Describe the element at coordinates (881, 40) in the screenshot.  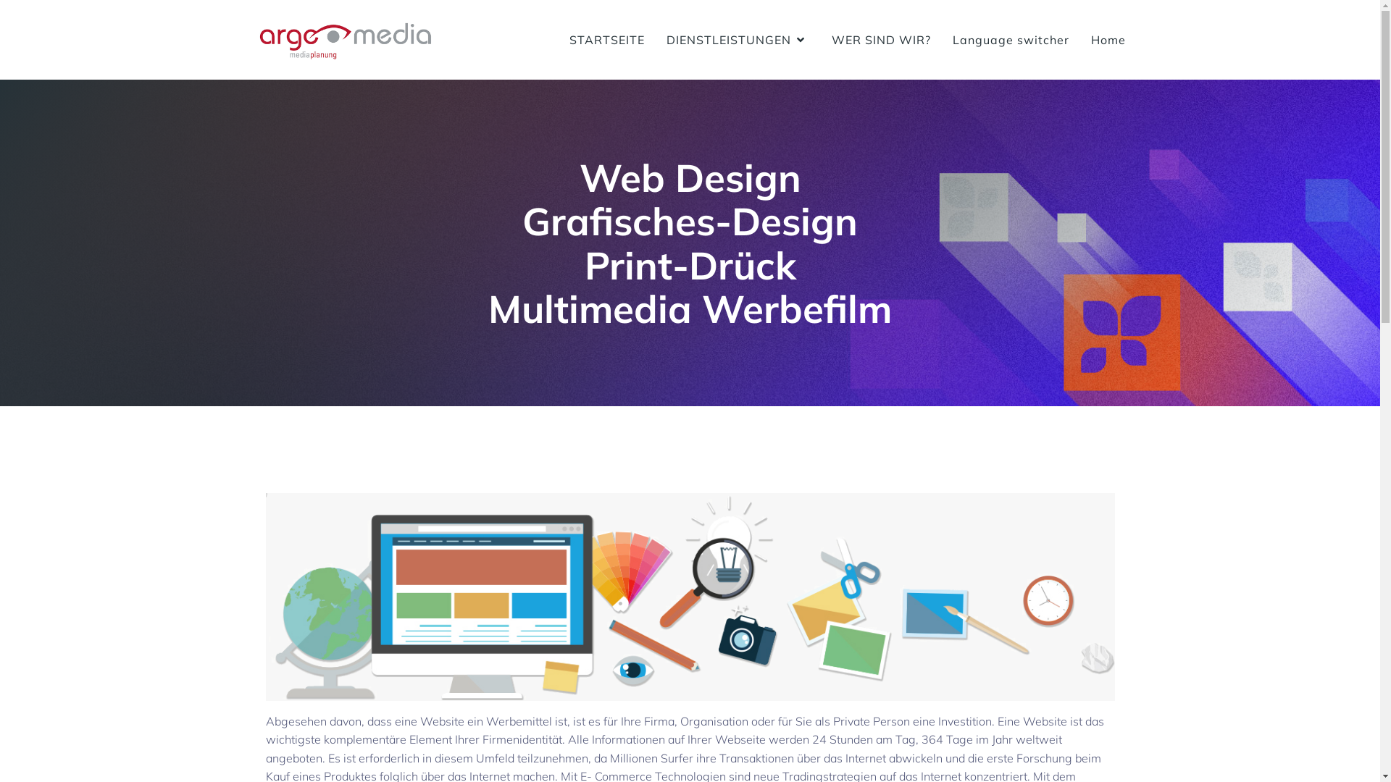
I see `WER SIND WIR?` at that location.